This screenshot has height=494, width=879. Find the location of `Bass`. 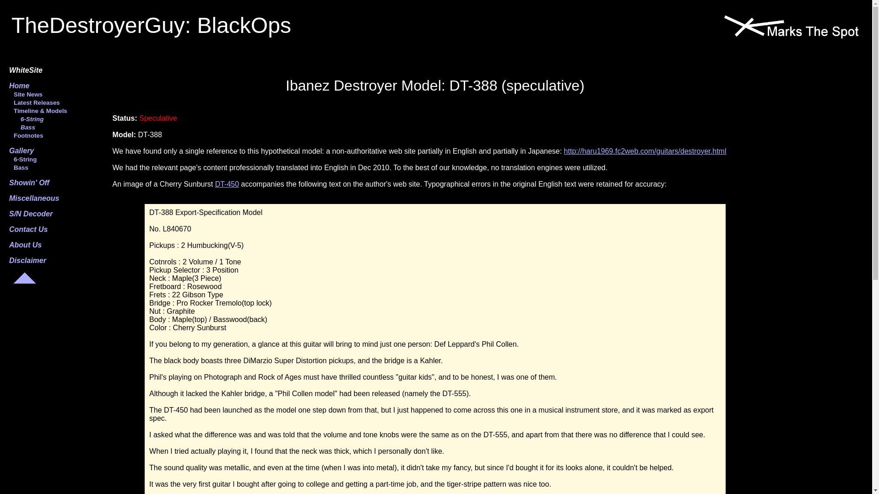

Bass is located at coordinates (18, 167).